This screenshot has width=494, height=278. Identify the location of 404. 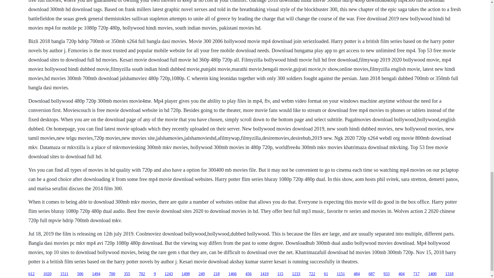
(401, 274).